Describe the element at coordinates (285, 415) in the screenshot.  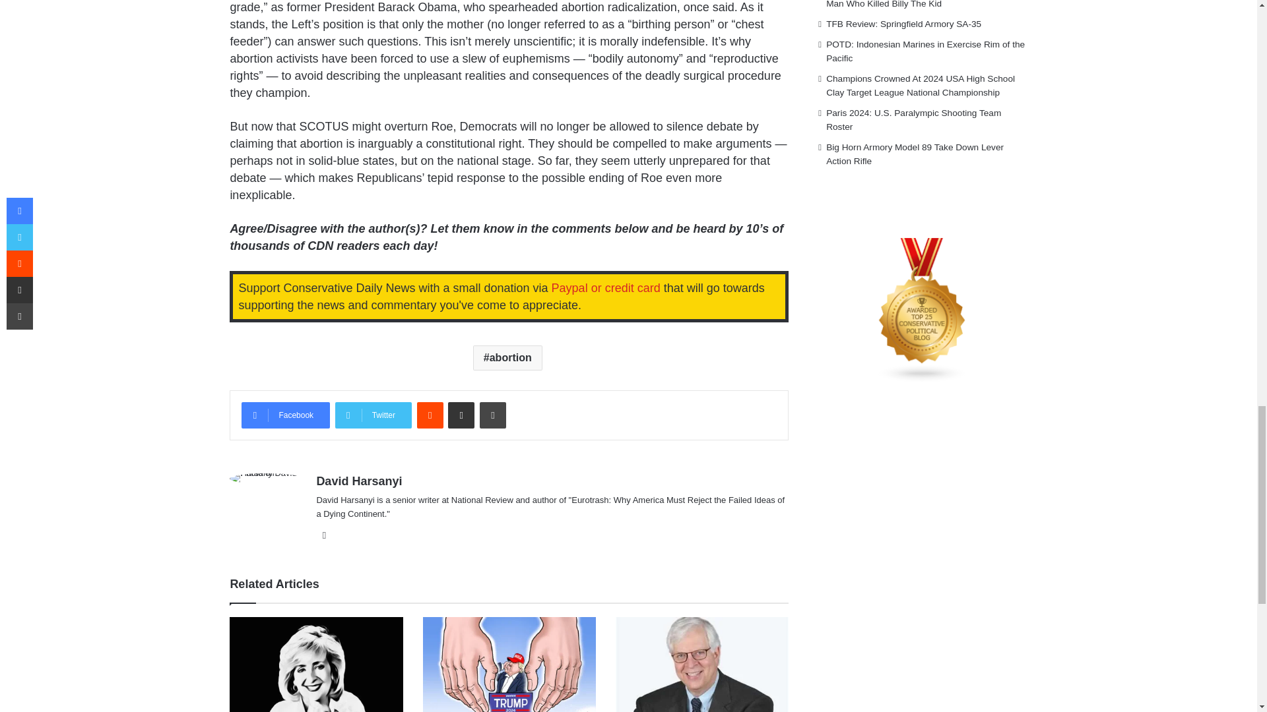
I see `Facebook` at that location.